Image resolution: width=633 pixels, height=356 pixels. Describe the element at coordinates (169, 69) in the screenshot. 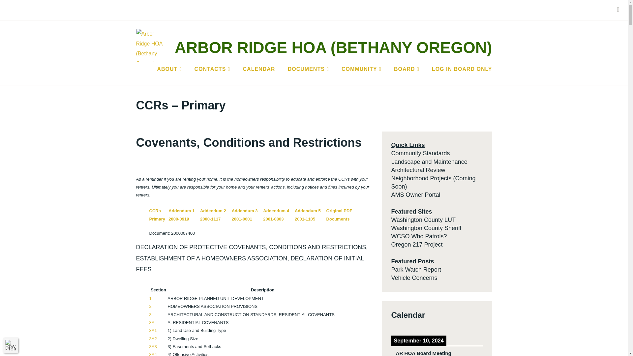

I see `ABOUT` at that location.